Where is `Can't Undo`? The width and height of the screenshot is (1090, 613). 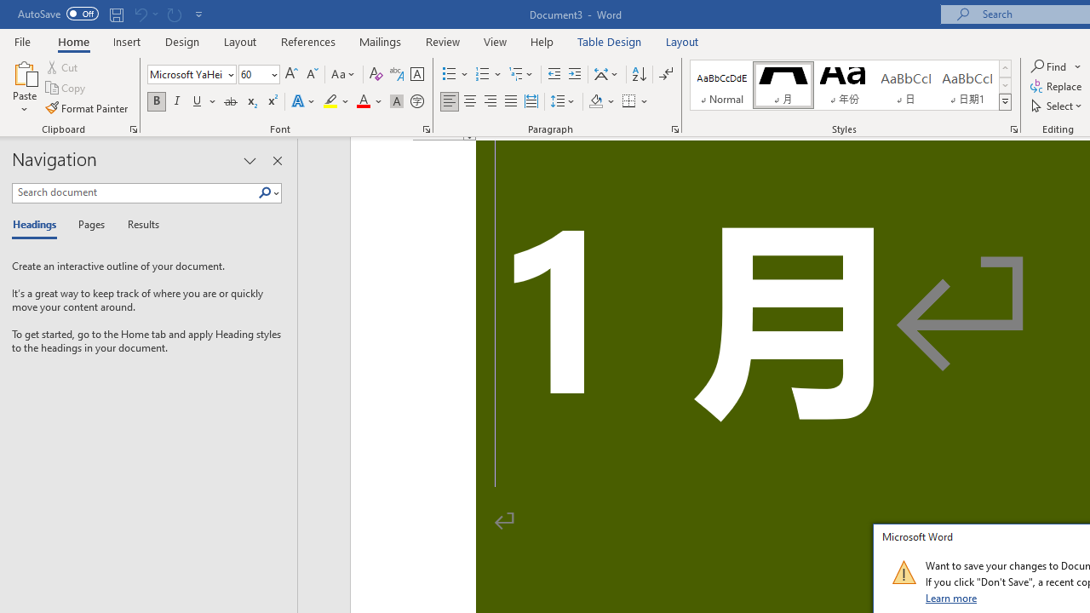 Can't Undo is located at coordinates (145, 14).